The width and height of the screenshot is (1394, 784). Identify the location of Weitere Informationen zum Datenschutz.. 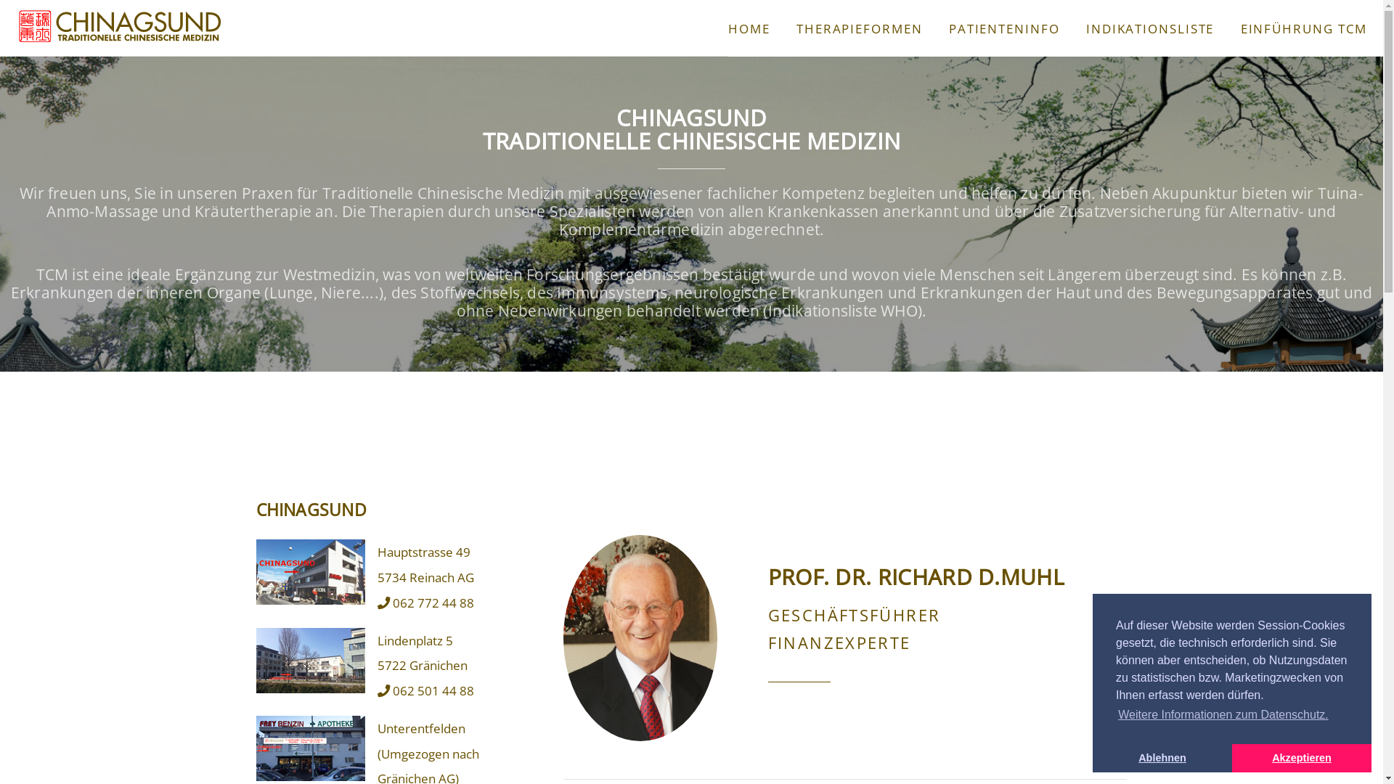
(1223, 715).